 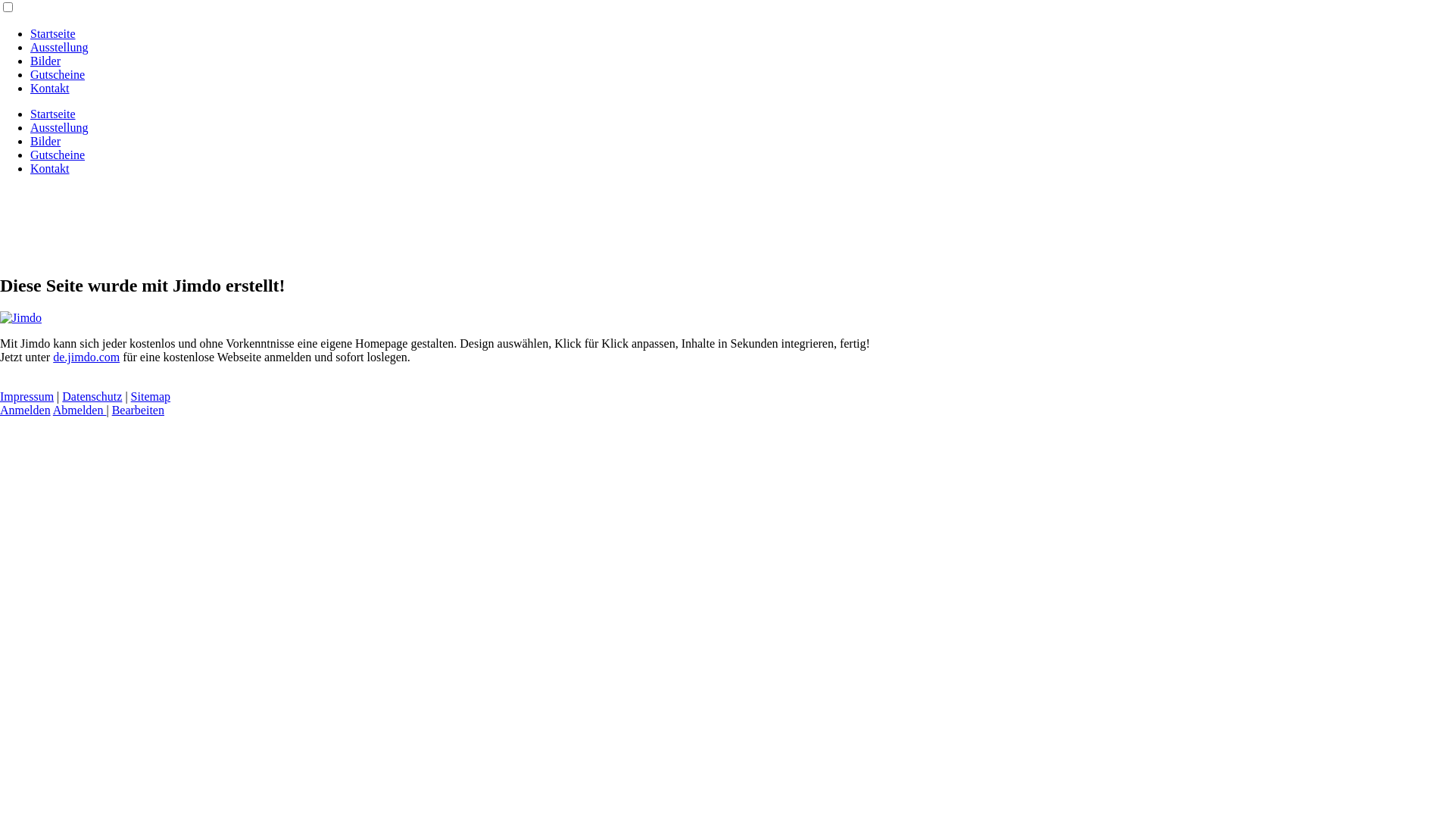 What do you see at coordinates (59, 47) in the screenshot?
I see `Ausstellung` at bounding box center [59, 47].